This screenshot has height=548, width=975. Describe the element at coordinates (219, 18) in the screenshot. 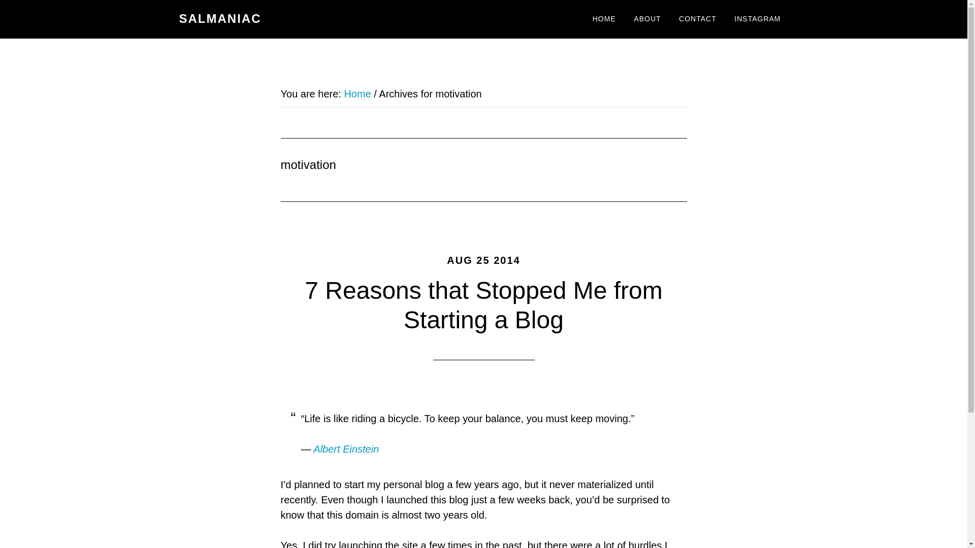

I see `SALMANIAC` at that location.